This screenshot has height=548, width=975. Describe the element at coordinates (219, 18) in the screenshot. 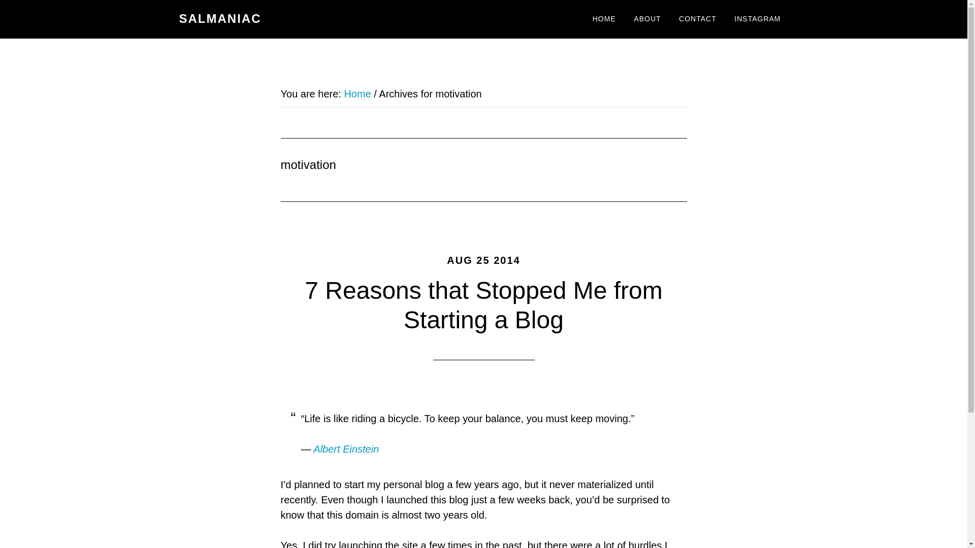

I see `SALMANIAC` at that location.